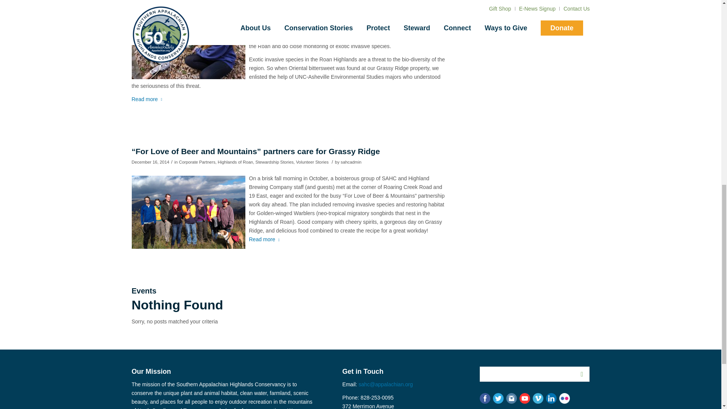  I want to click on Posts by sahcadmin, so click(351, 162).